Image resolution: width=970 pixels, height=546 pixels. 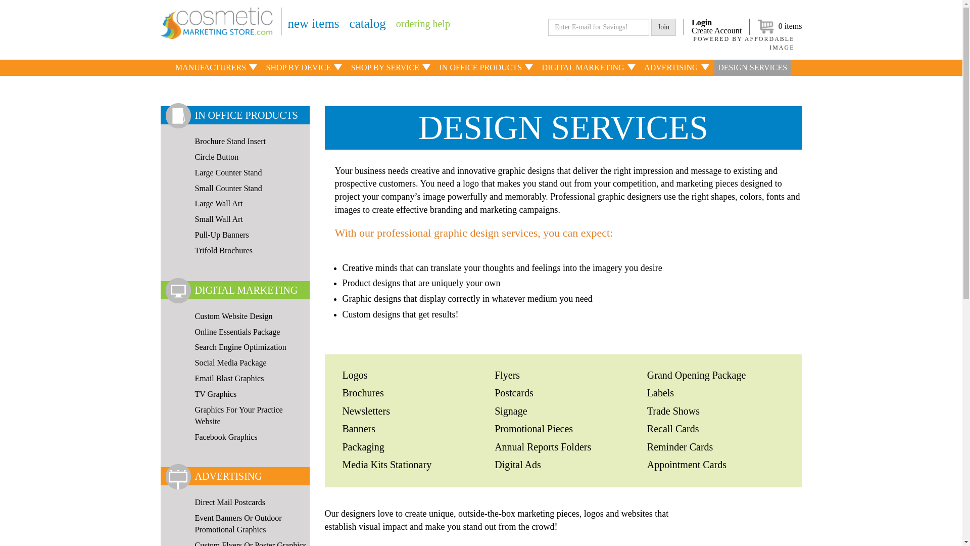 What do you see at coordinates (716, 30) in the screenshot?
I see `Create Account` at bounding box center [716, 30].